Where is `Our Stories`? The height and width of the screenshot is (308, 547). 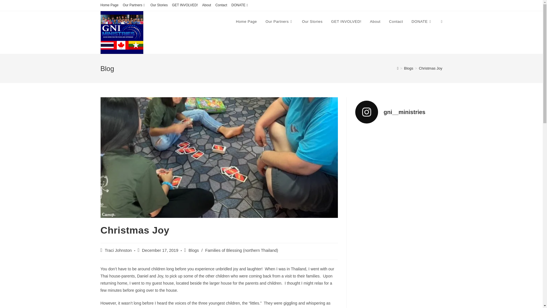
Our Stories is located at coordinates (312, 22).